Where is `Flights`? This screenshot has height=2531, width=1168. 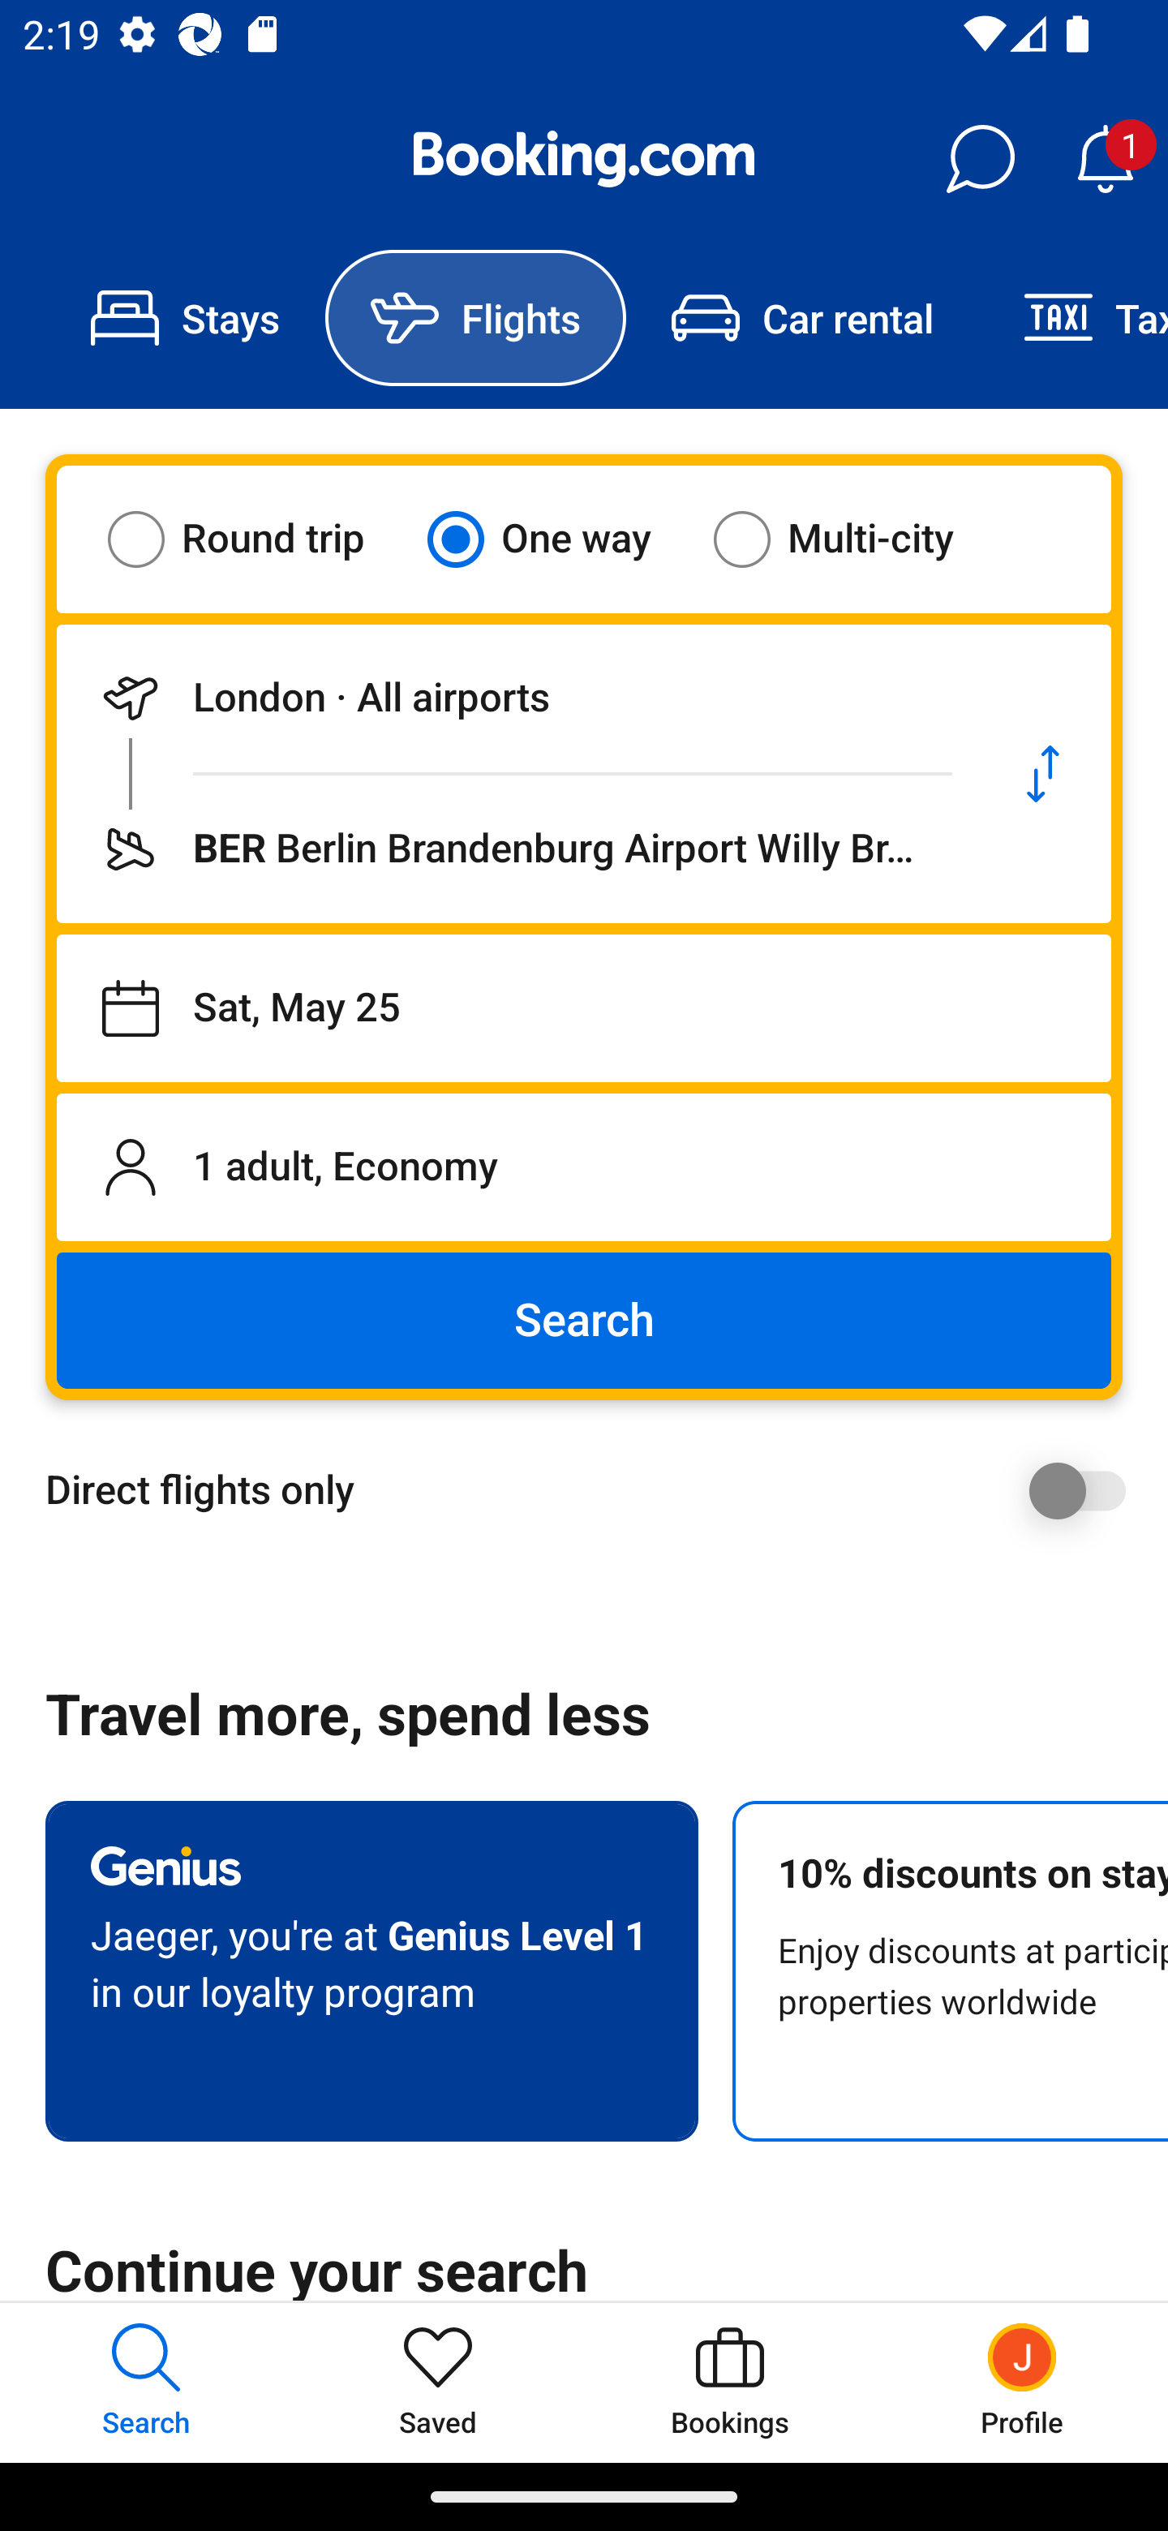 Flights is located at coordinates (475, 318).